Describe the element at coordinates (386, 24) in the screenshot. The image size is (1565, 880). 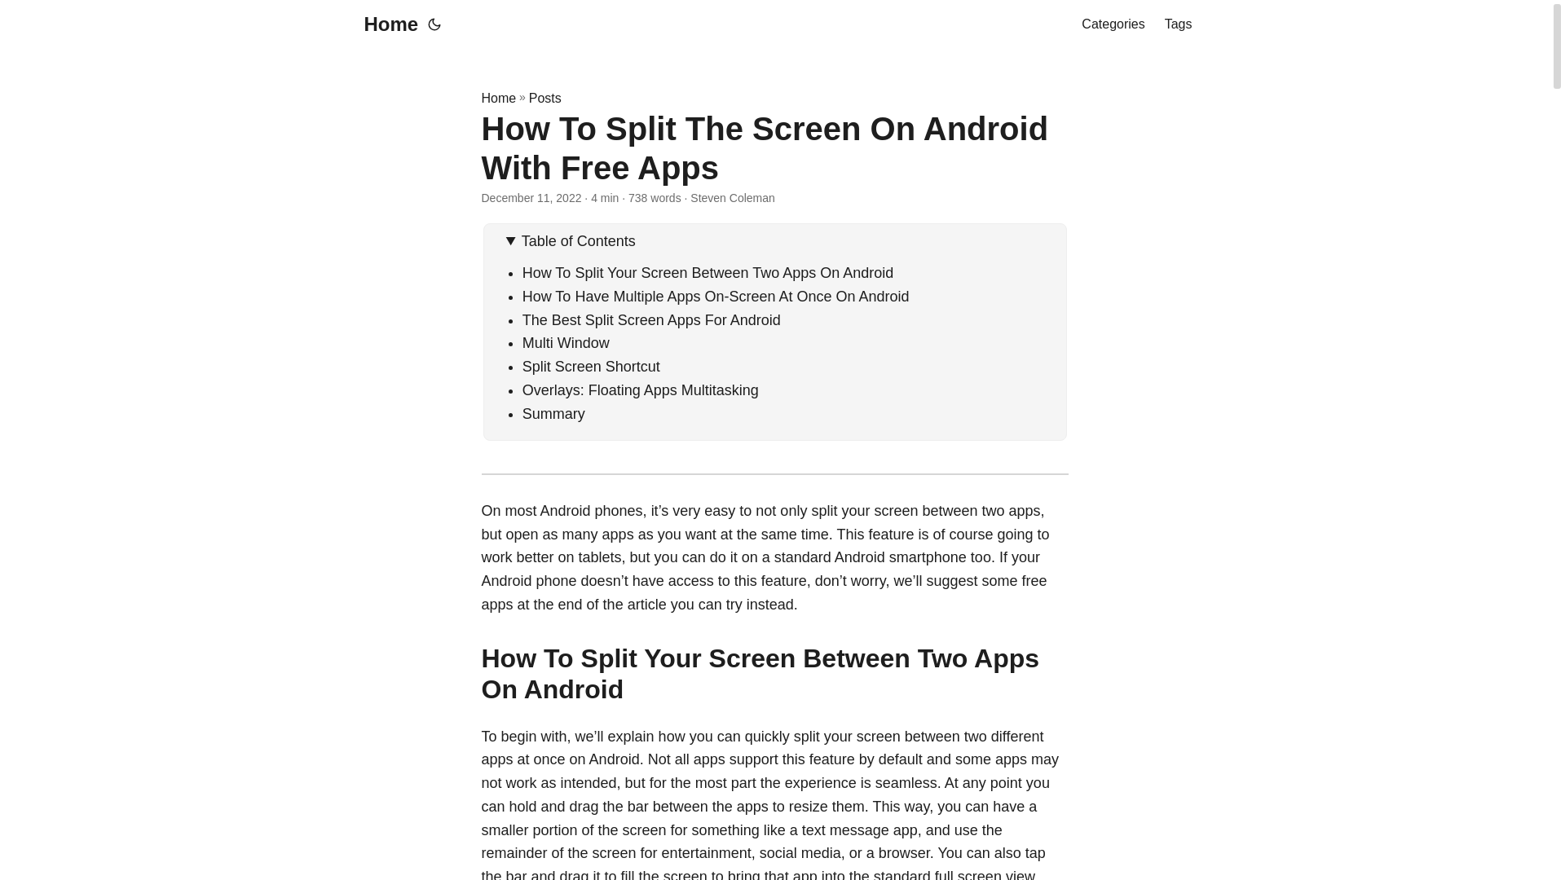
I see `Home` at that location.